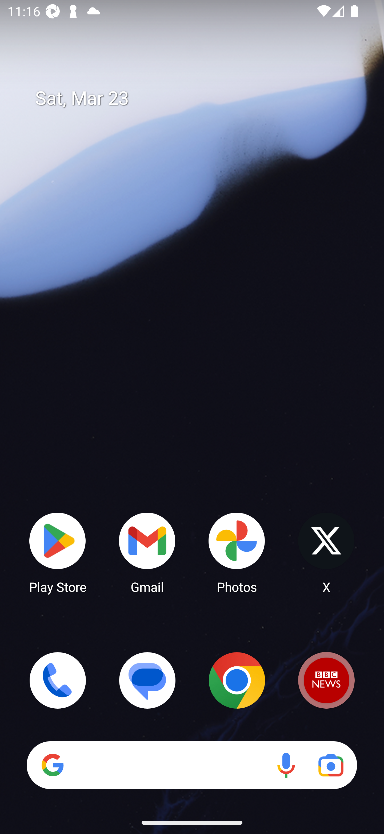 The image size is (384, 834). I want to click on BBC News Predicted app: BBC News, so click(326, 680).